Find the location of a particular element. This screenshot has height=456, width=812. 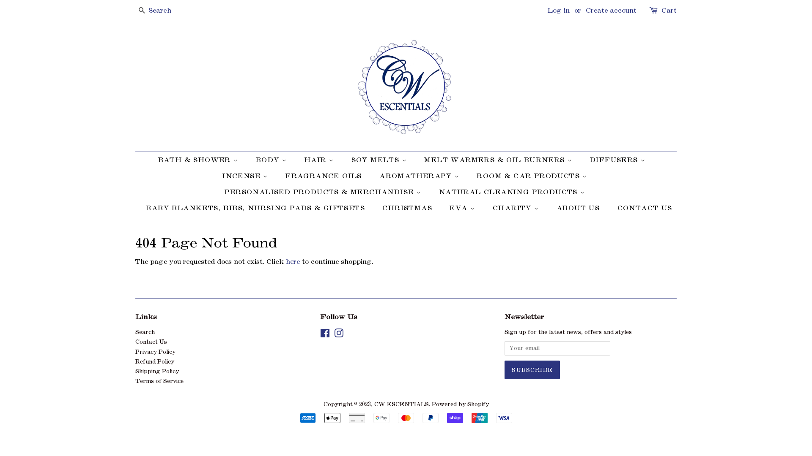

CHARITY is located at coordinates (517, 208).